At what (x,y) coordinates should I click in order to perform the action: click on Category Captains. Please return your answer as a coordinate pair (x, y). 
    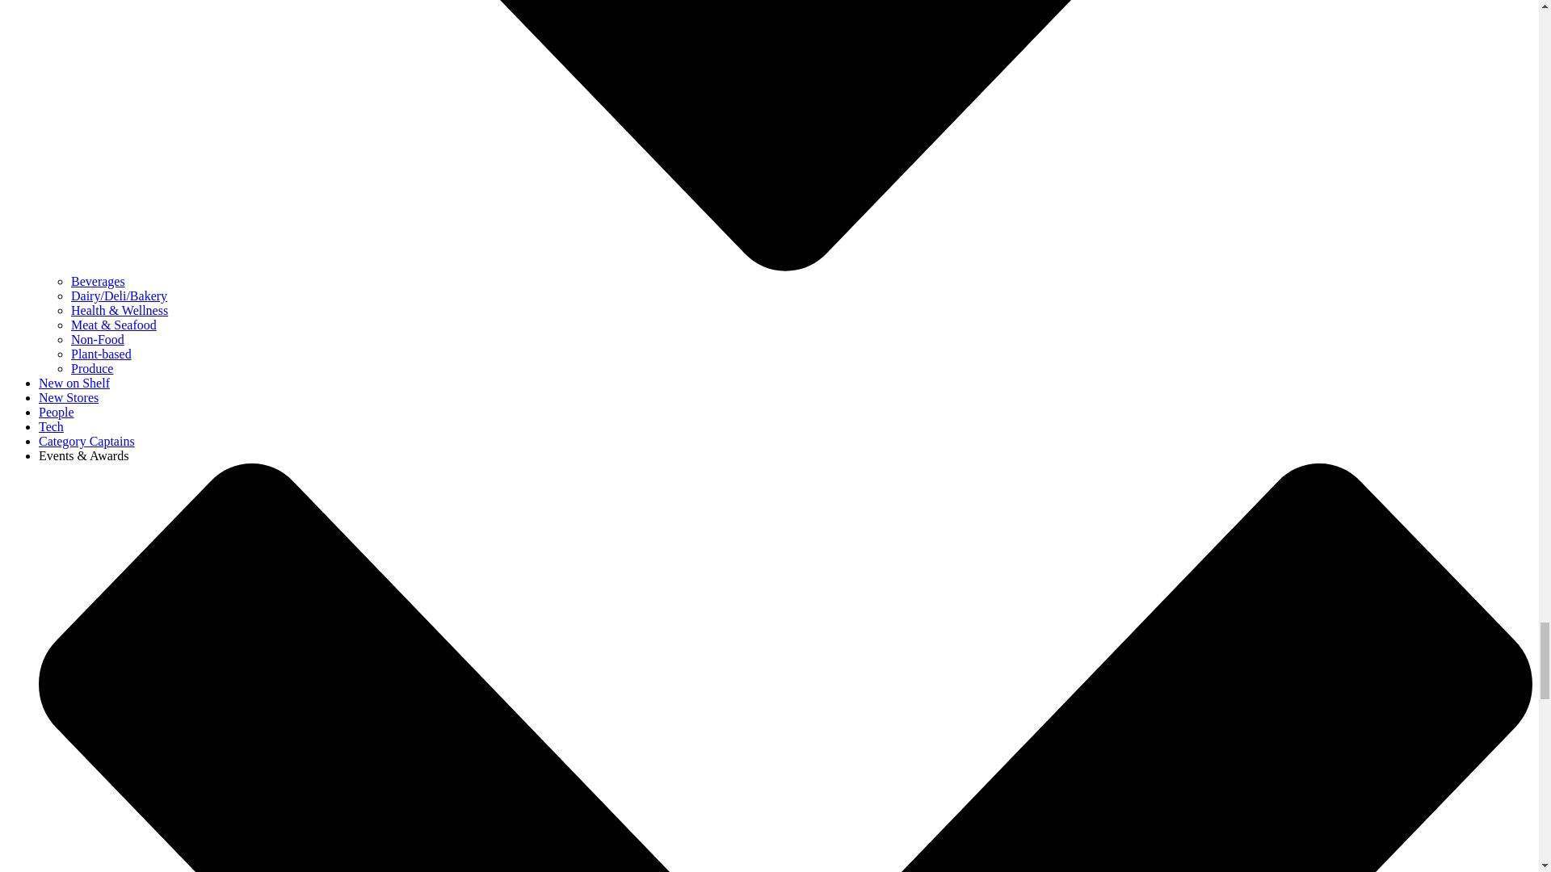
    Looking at the image, I should click on (87, 441).